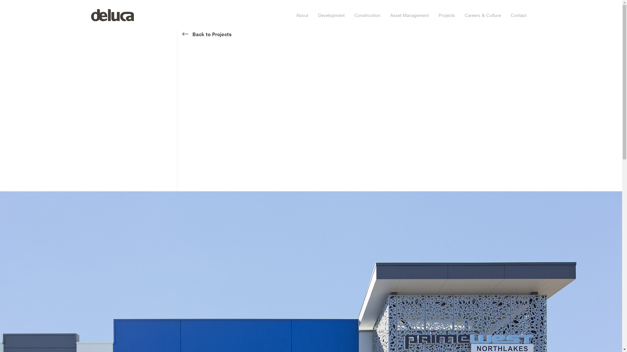 Image resolution: width=627 pixels, height=352 pixels. Describe the element at coordinates (447, 15) in the screenshot. I see `Projects` at that location.